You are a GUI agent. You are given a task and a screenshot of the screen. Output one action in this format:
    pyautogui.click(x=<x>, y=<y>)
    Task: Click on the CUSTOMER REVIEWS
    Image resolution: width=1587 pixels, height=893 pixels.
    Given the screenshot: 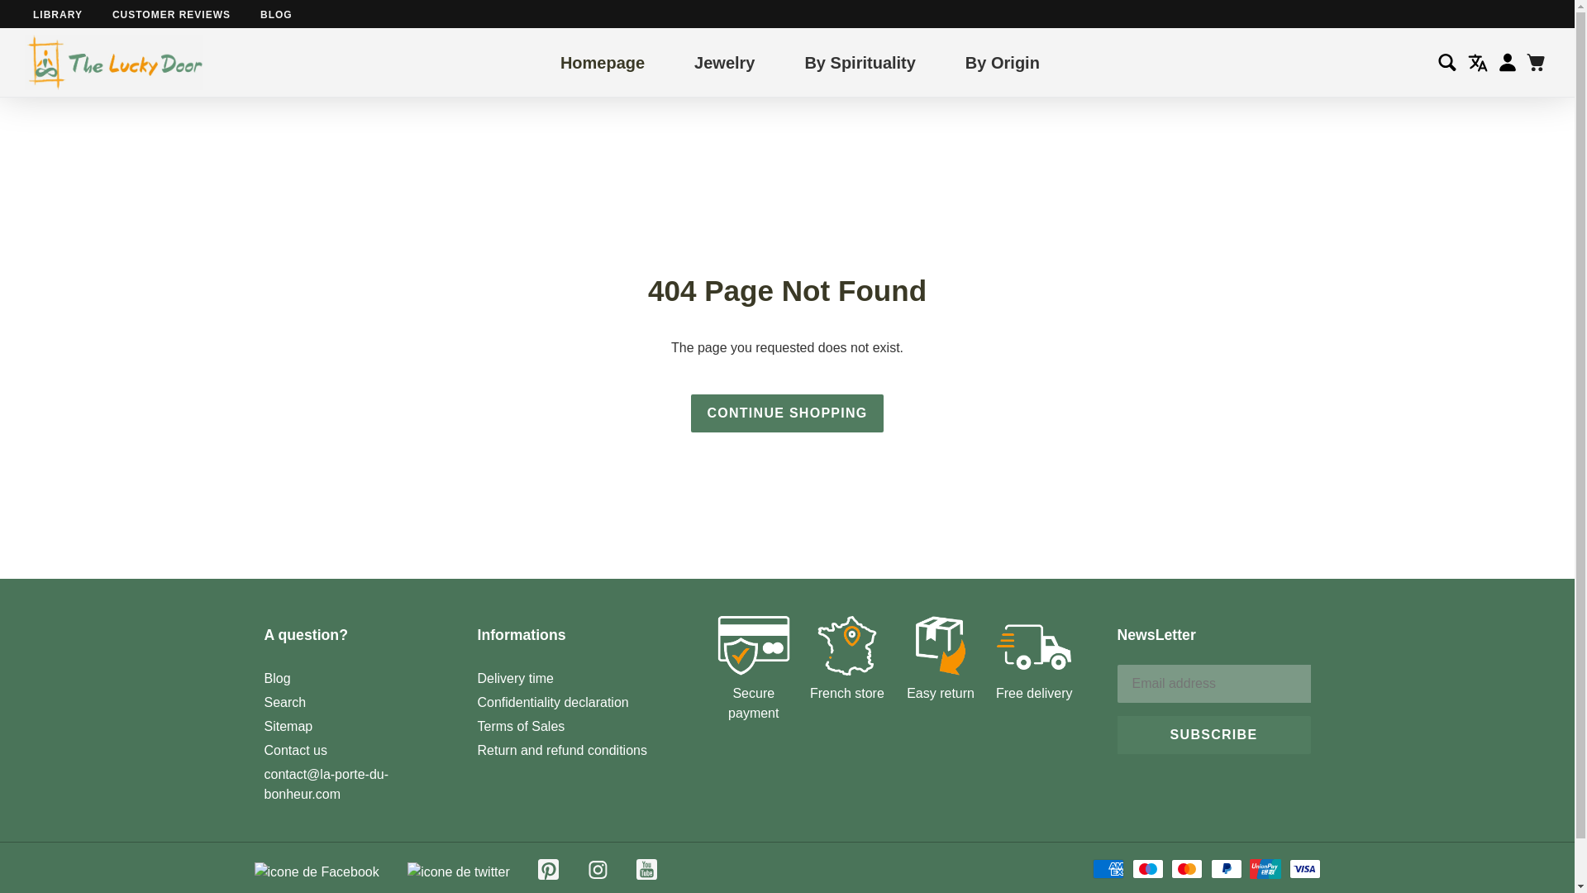 What is the action you would take?
    pyautogui.click(x=171, y=14)
    